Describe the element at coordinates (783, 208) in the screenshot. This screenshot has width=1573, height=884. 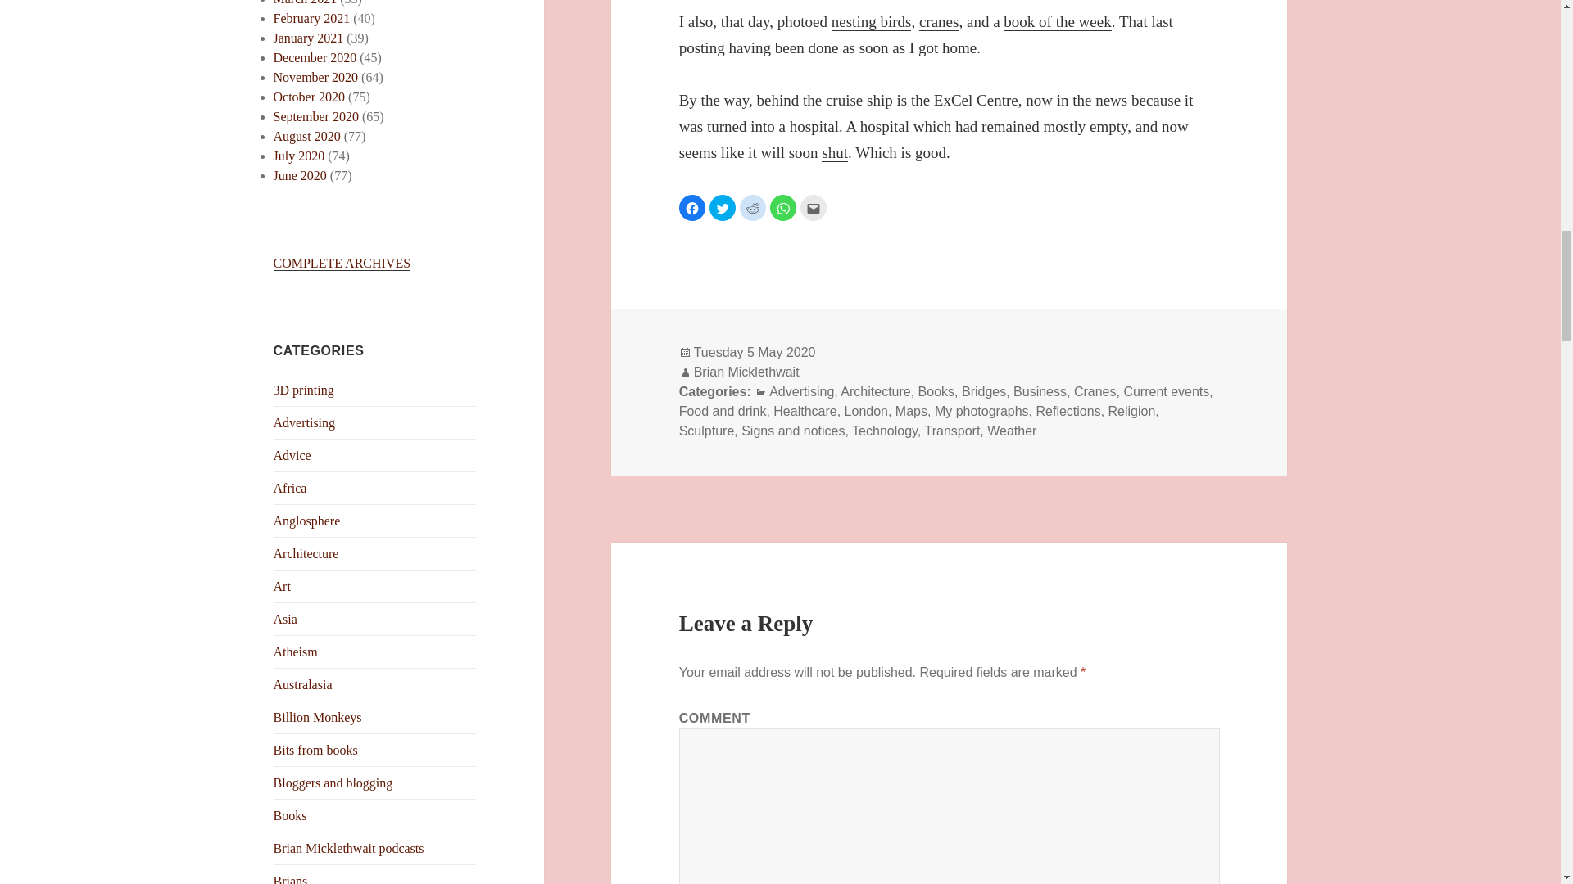
I see `Click to share on WhatsApp` at that location.